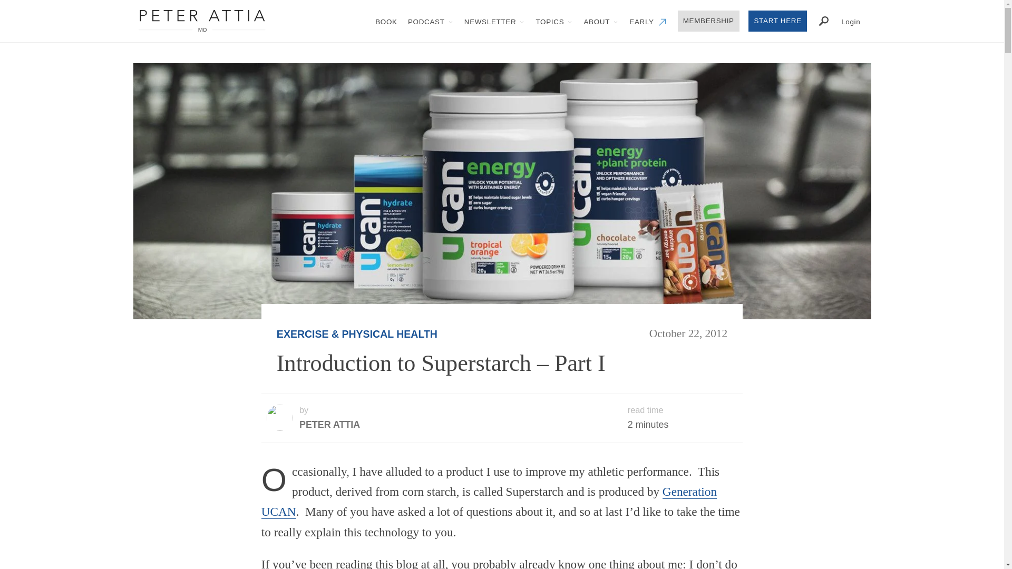 The width and height of the screenshot is (1012, 569). I want to click on START HERE, so click(777, 21).